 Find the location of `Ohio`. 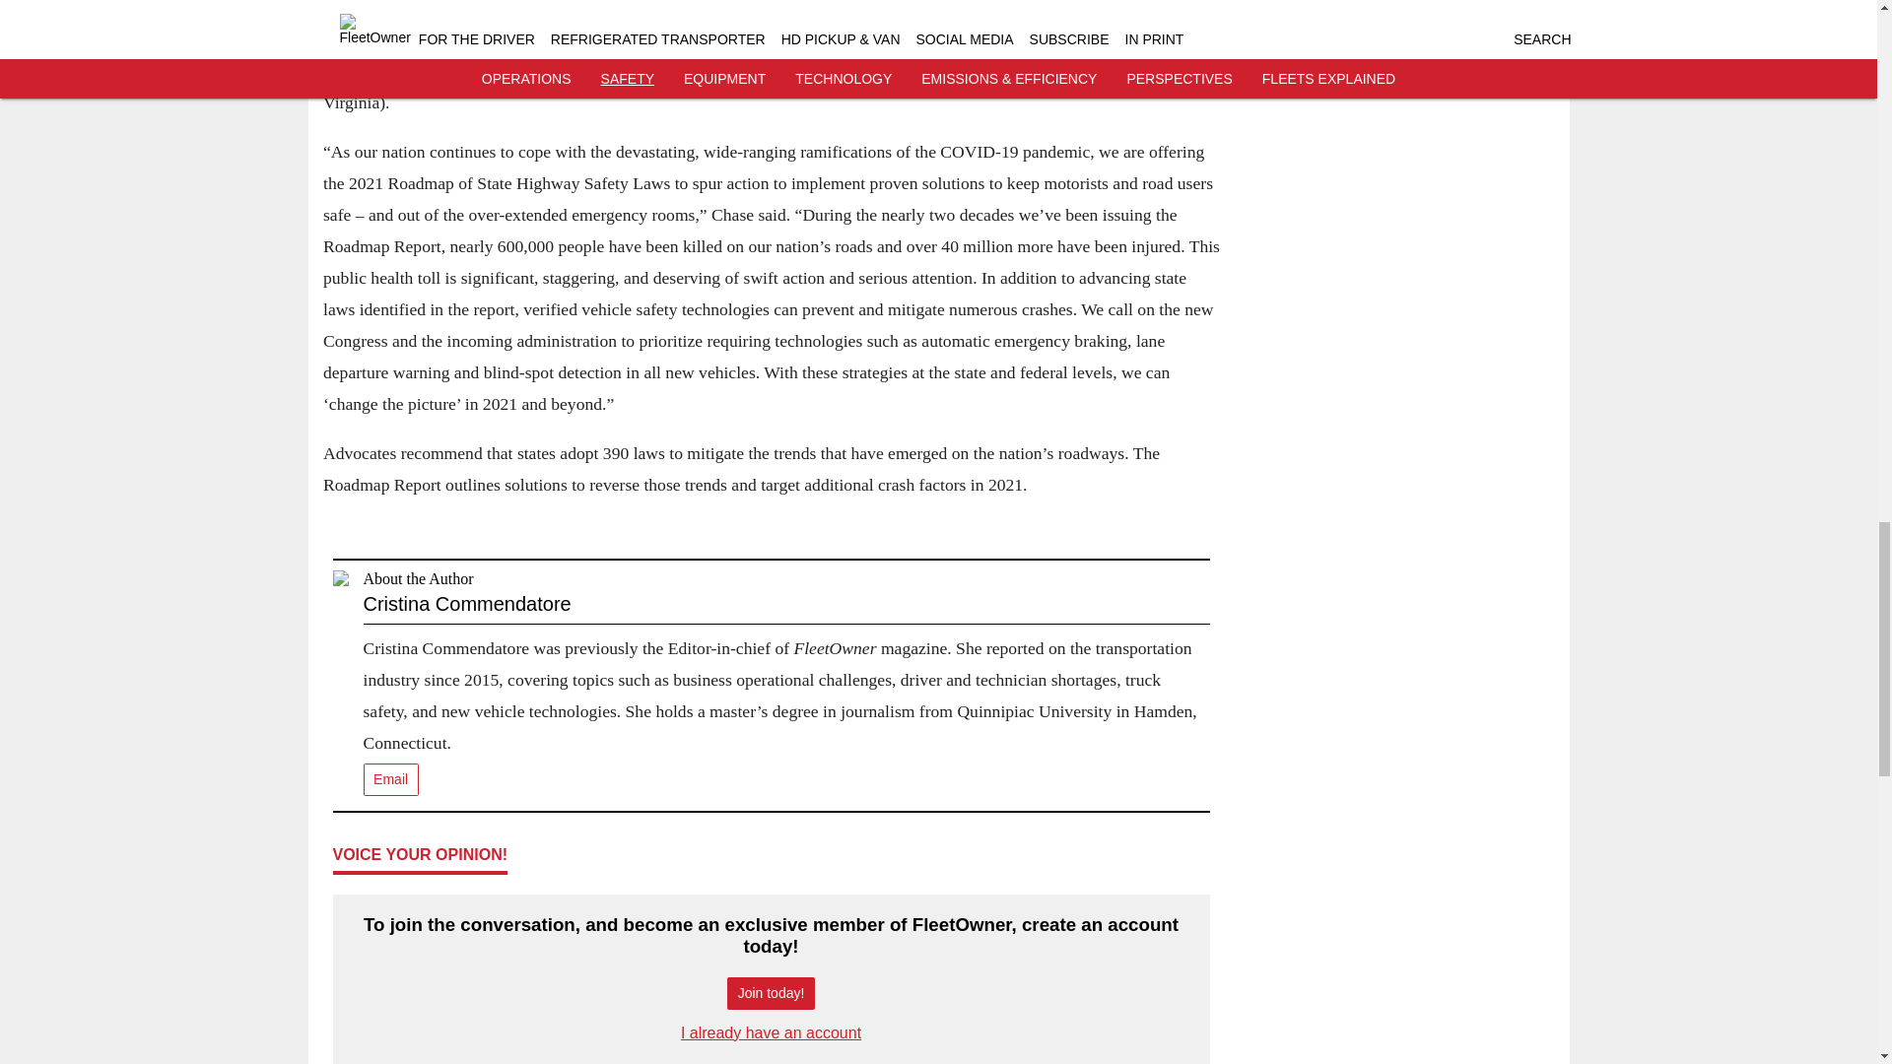

Ohio is located at coordinates (979, 71).